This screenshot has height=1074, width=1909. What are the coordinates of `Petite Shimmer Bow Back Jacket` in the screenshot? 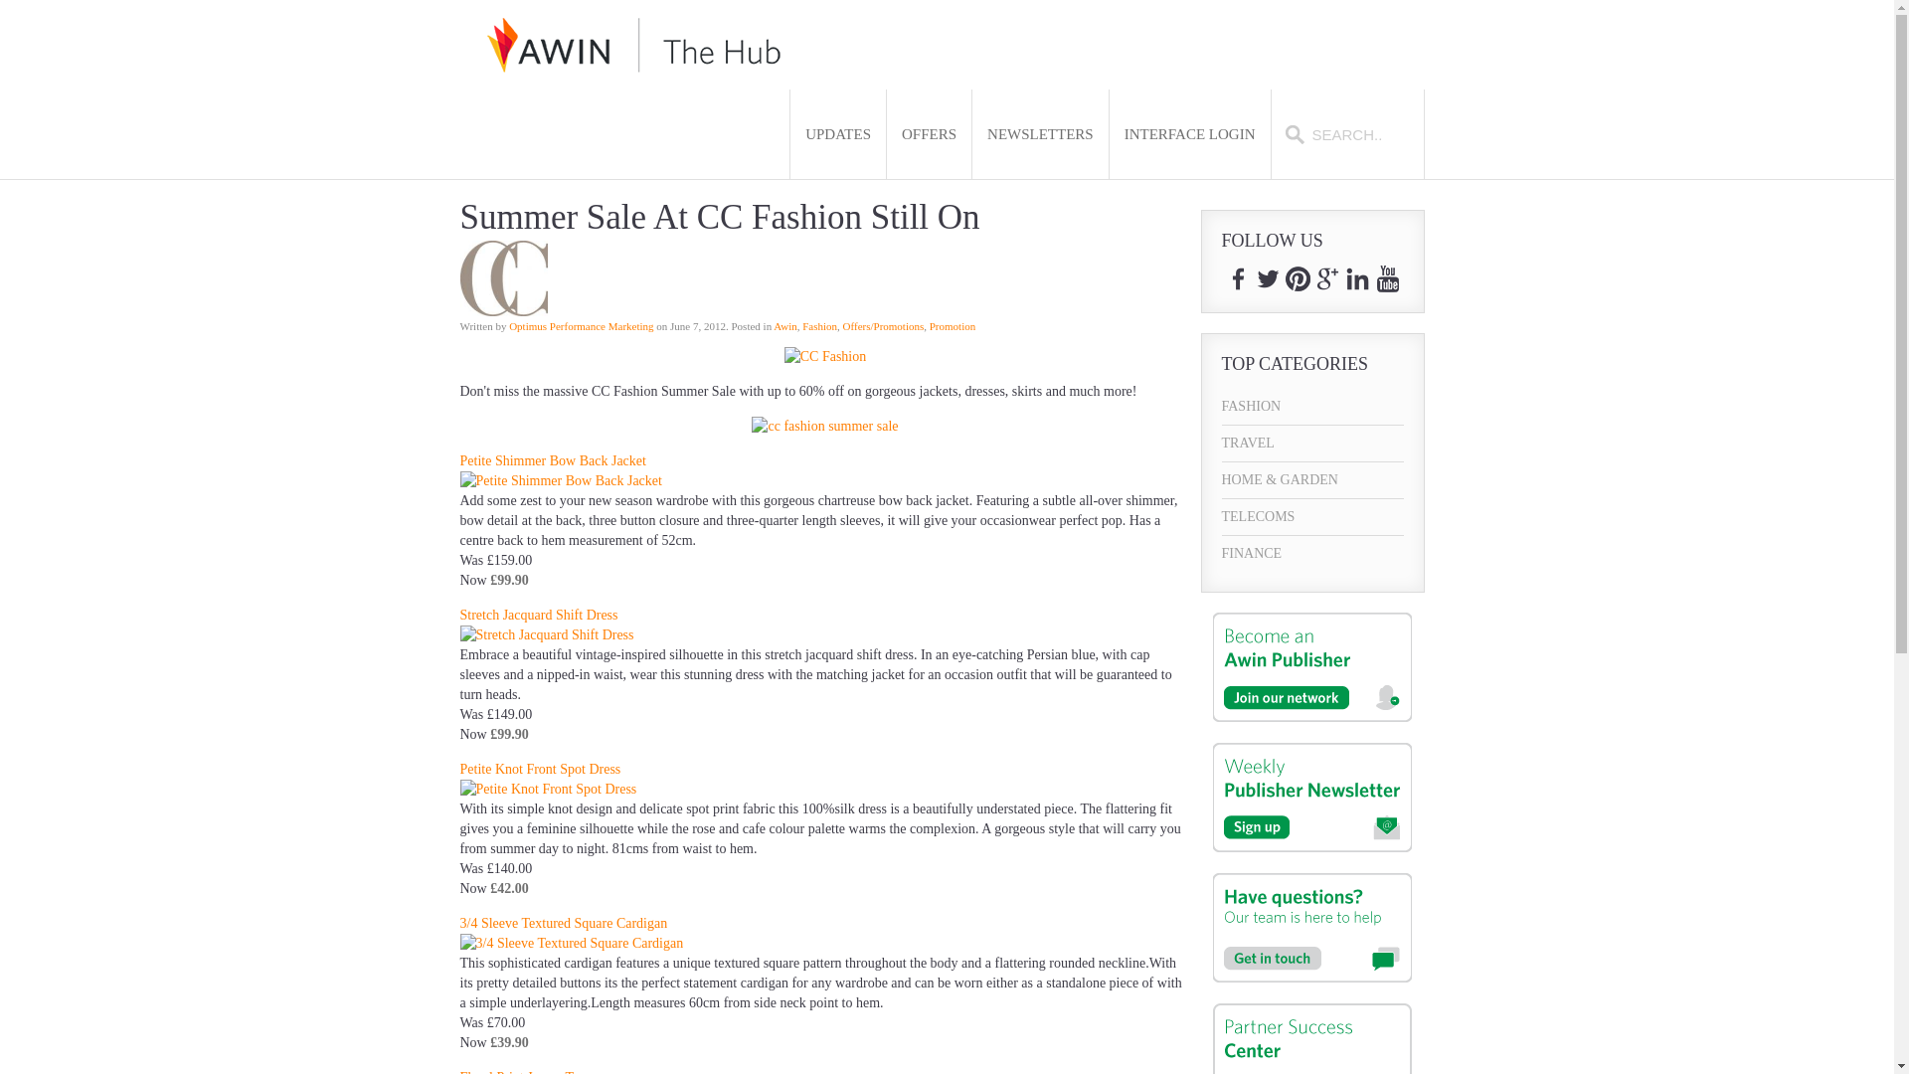 It's located at (552, 459).